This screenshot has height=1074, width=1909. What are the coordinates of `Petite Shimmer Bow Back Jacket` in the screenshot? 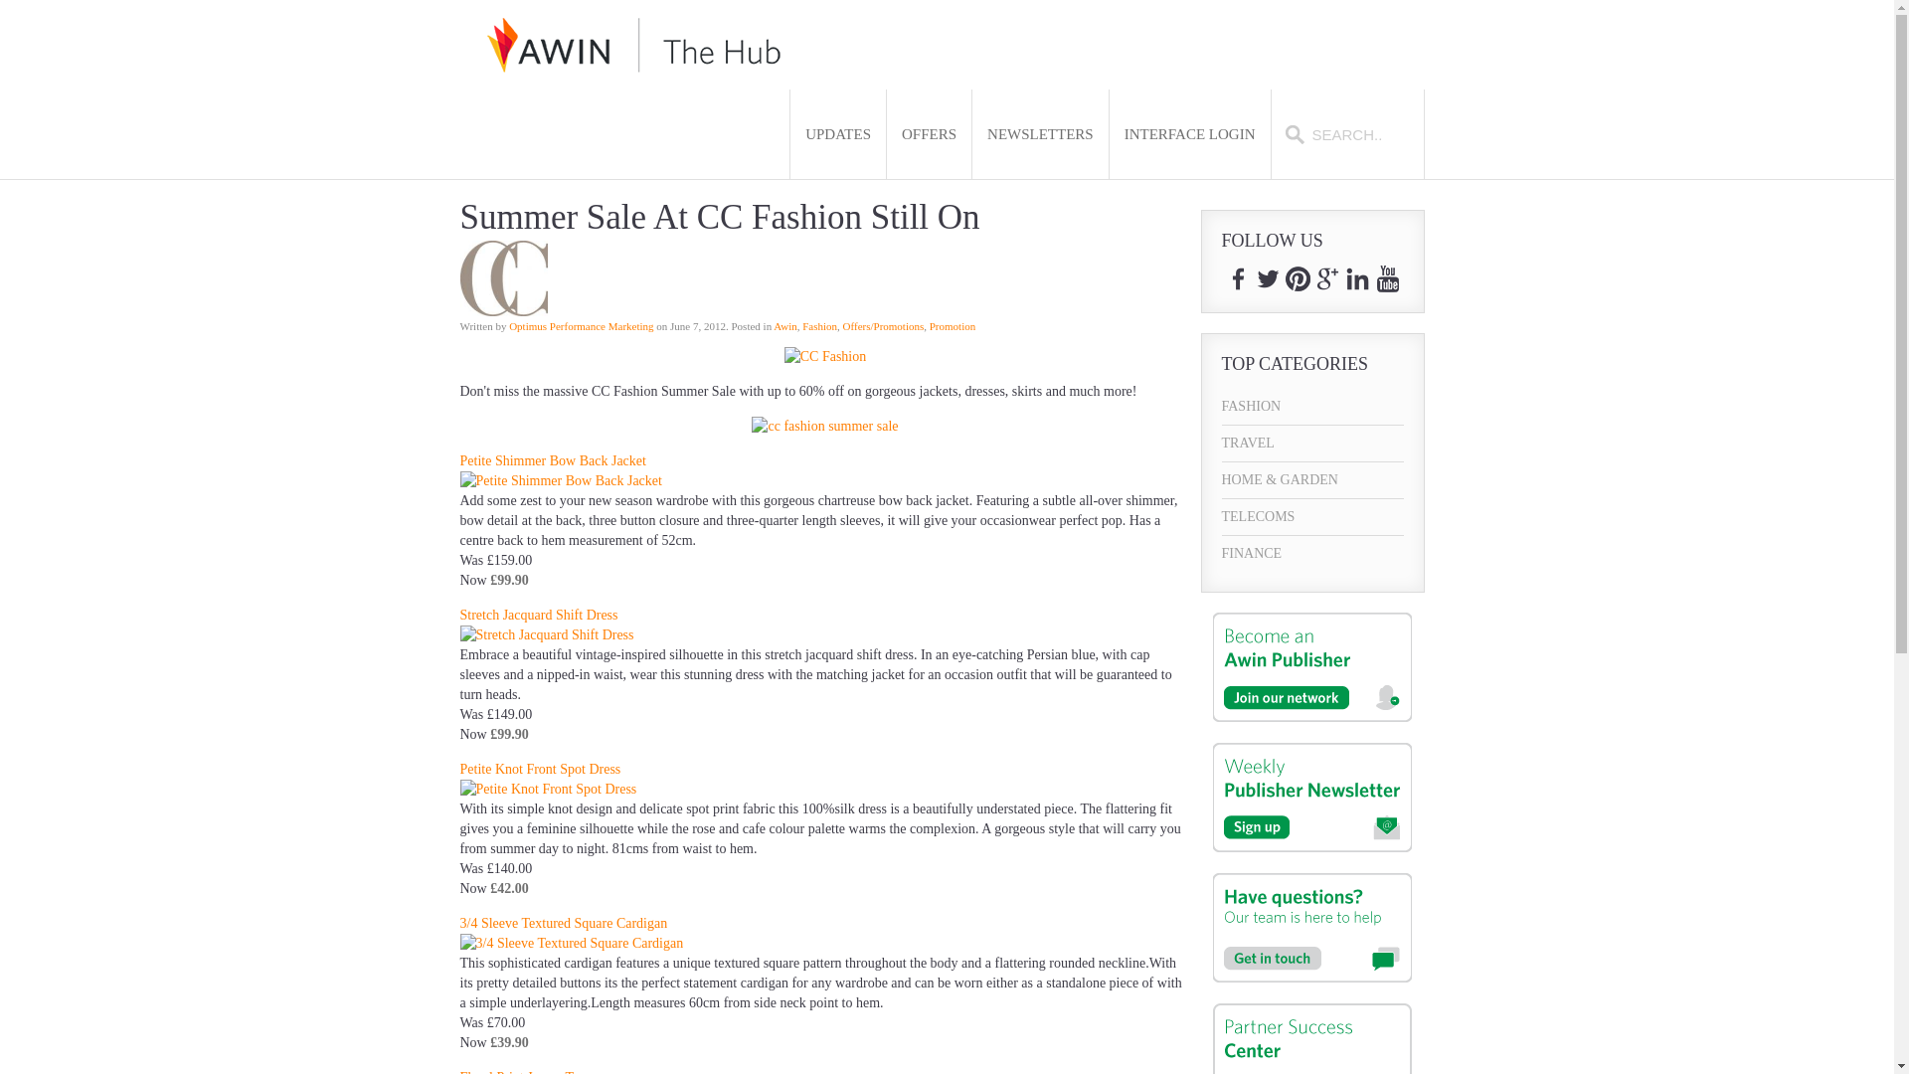 It's located at (552, 459).